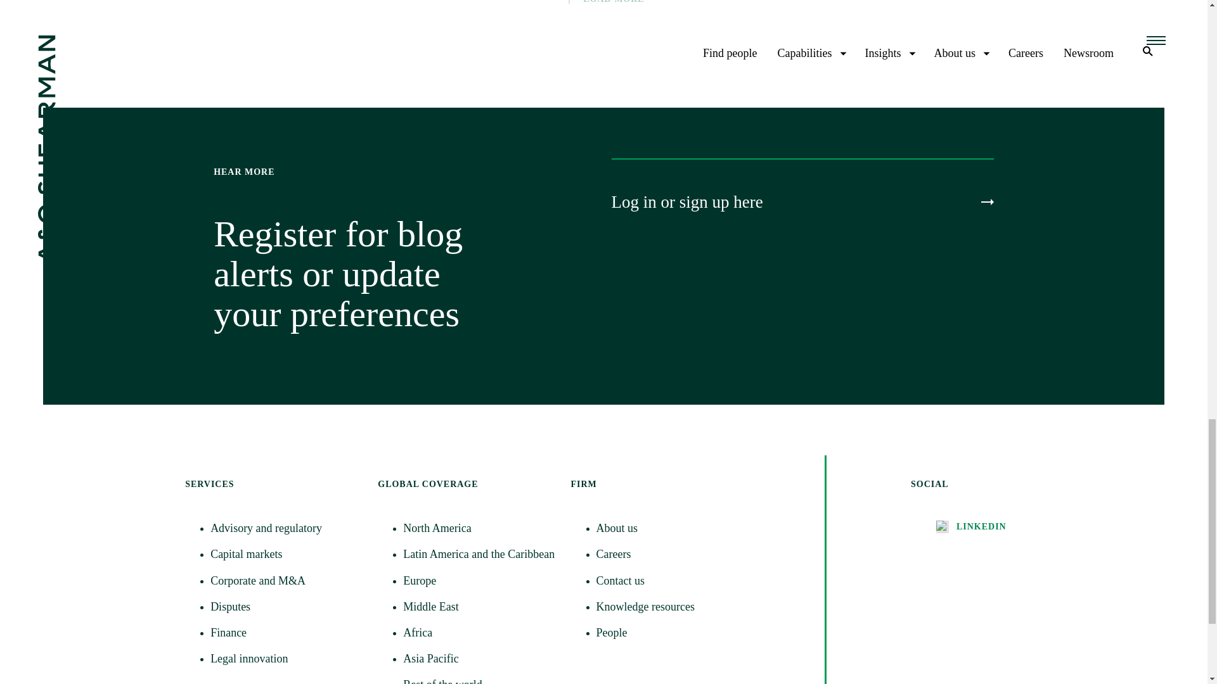 The width and height of the screenshot is (1217, 684). I want to click on Careers, so click(672, 554).